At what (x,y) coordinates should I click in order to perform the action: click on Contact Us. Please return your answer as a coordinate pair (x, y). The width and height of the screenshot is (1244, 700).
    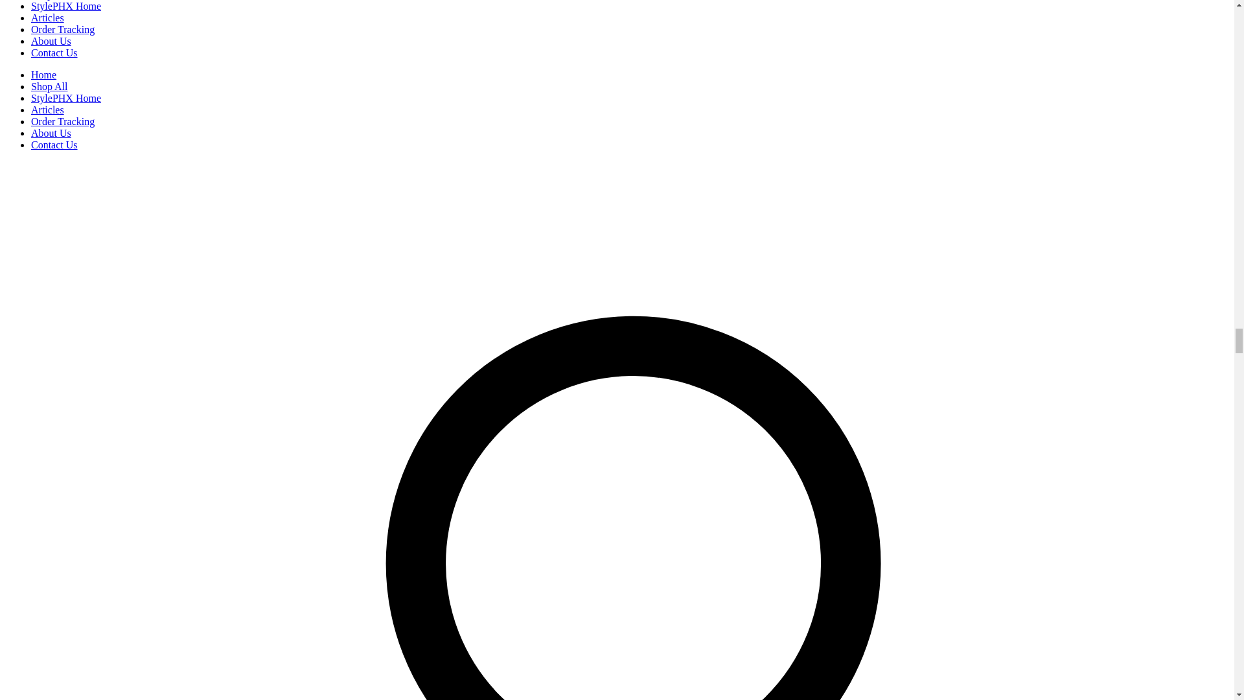
    Looking at the image, I should click on (54, 52).